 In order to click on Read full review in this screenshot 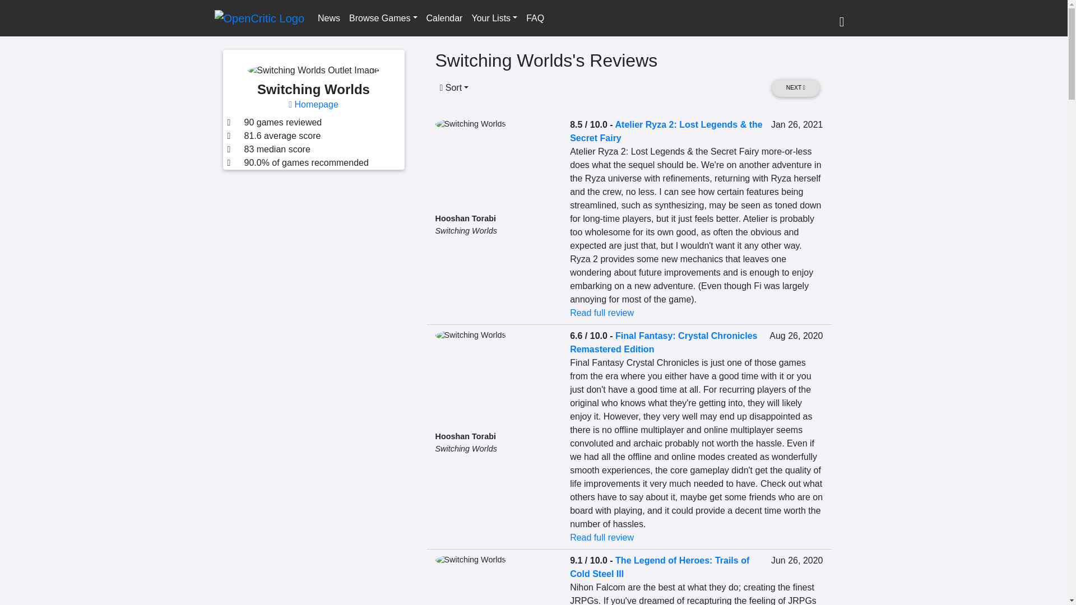, I will do `click(602, 537)`.